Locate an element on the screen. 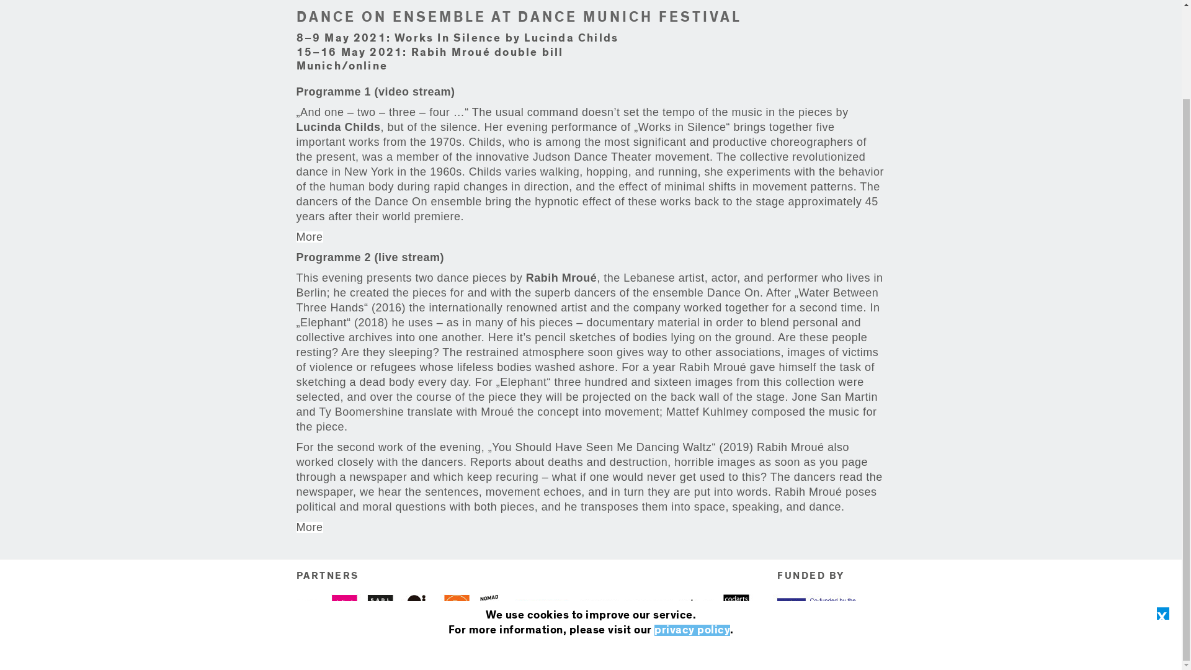 This screenshot has height=670, width=1191. privacy policy is located at coordinates (692, 522).